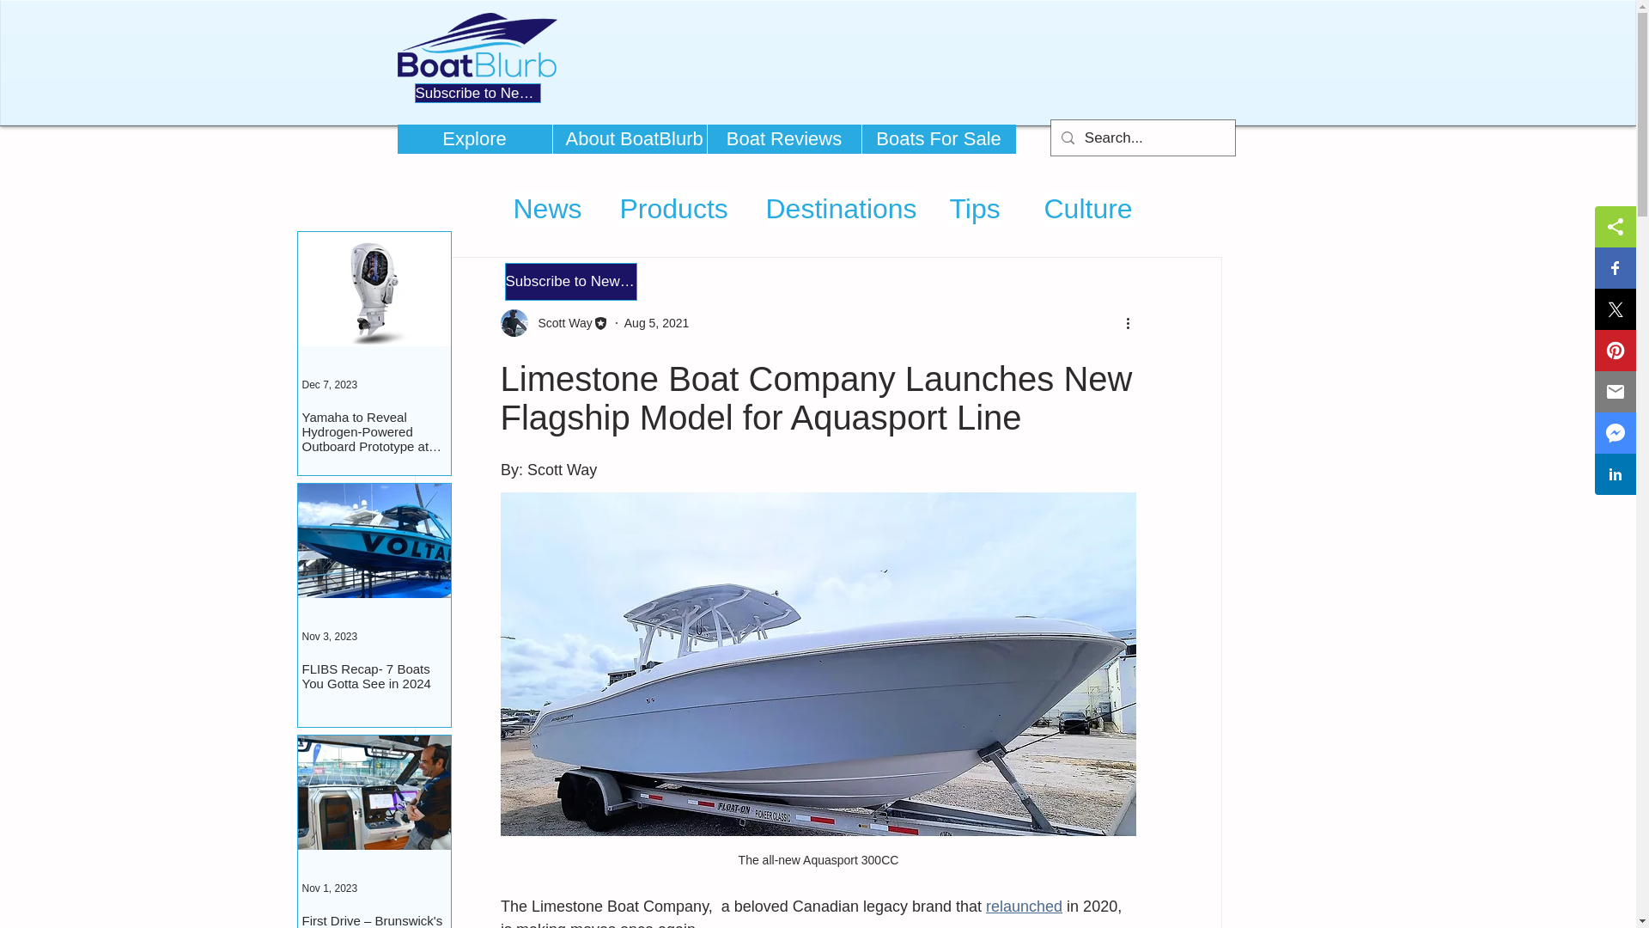  What do you see at coordinates (330, 637) in the screenshot?
I see `Nov 3, 2023` at bounding box center [330, 637].